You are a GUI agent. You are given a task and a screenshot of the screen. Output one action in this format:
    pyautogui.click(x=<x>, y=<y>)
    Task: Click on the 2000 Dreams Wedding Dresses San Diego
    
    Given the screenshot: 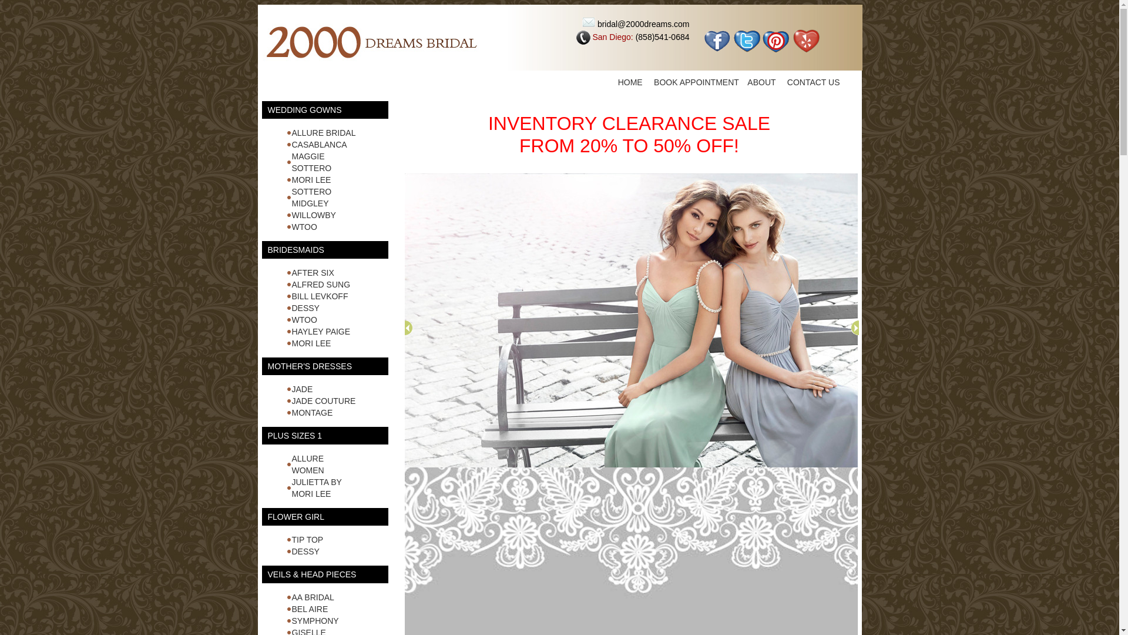 What is the action you would take?
    pyautogui.click(x=370, y=38)
    